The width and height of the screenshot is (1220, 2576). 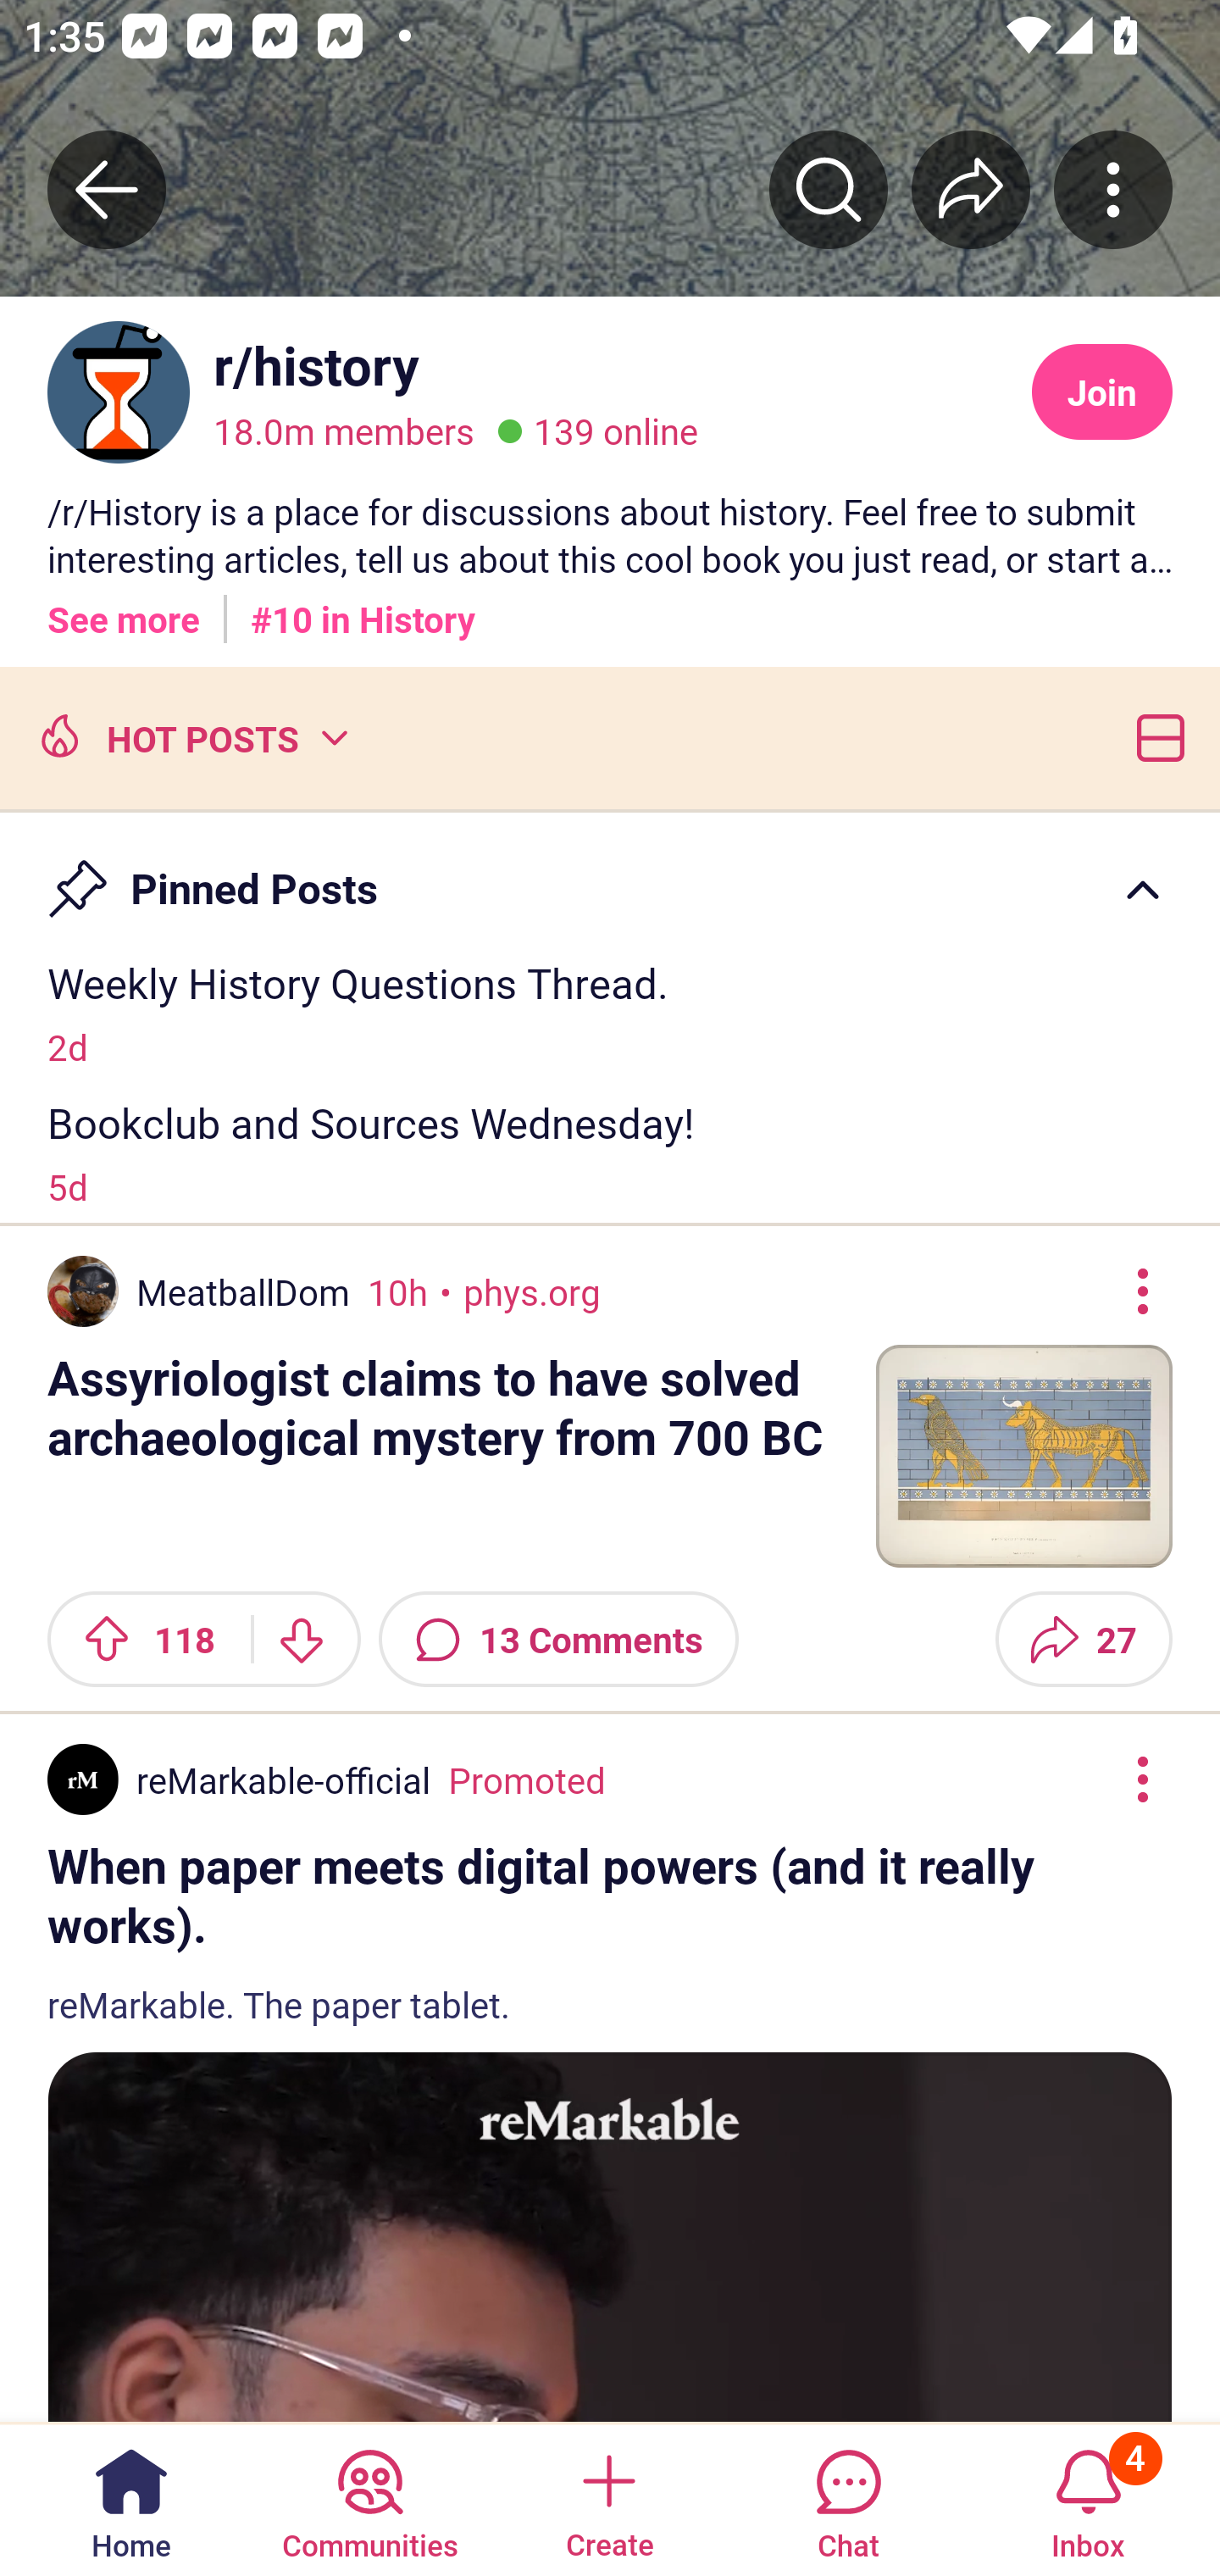 What do you see at coordinates (608, 2498) in the screenshot?
I see `Create a post Create` at bounding box center [608, 2498].